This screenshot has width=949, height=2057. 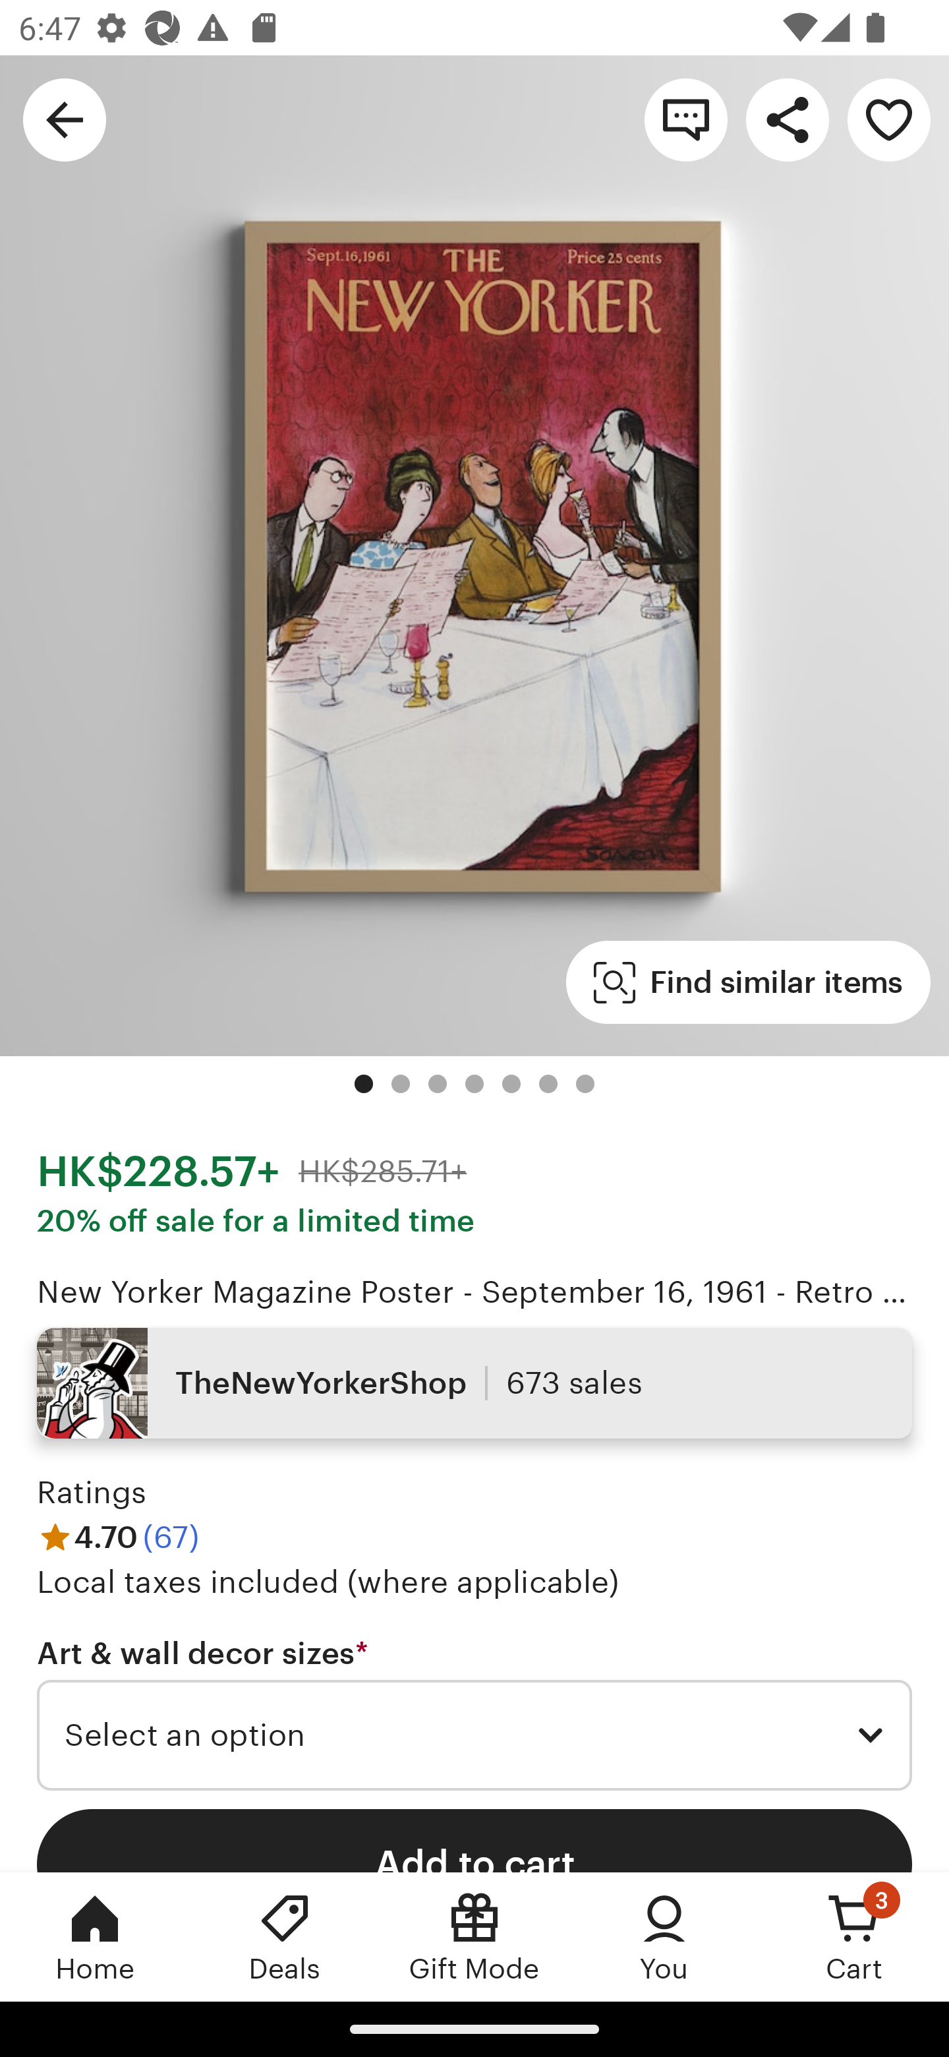 What do you see at coordinates (65, 119) in the screenshot?
I see `Navigate up` at bounding box center [65, 119].